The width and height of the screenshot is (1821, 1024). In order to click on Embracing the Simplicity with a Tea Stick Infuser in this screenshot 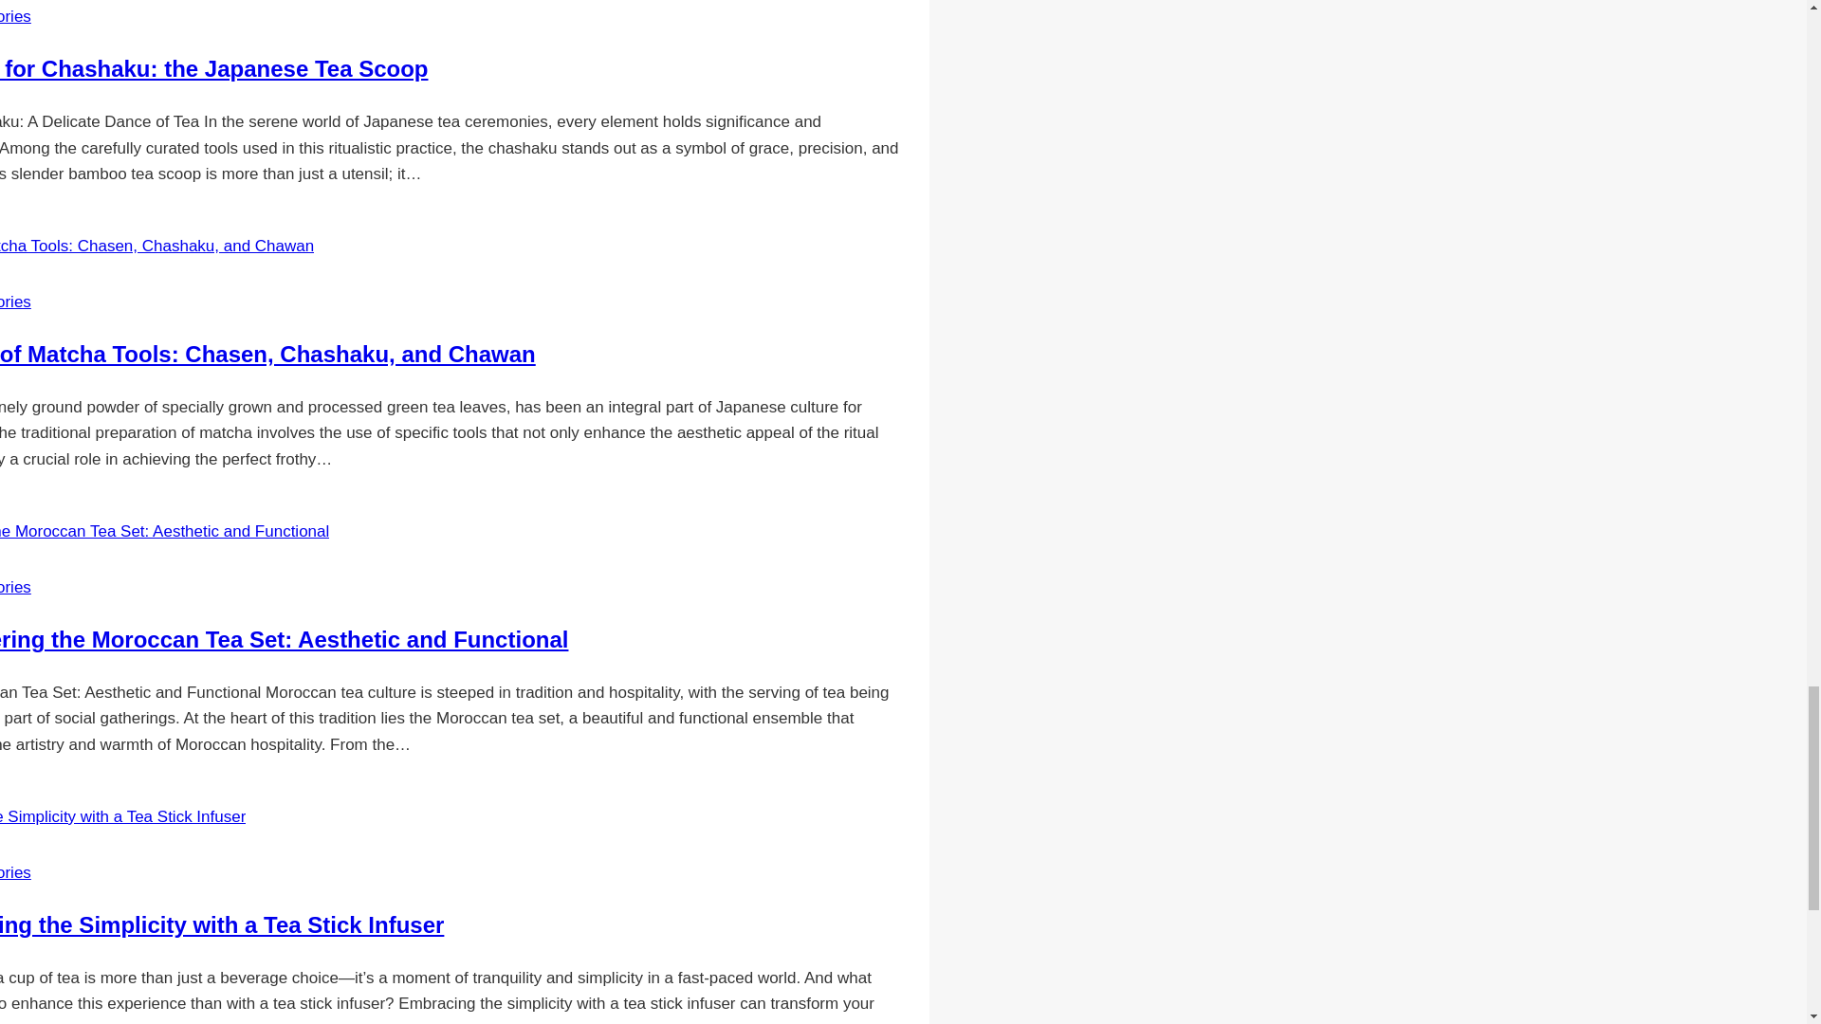, I will do `click(222, 925)`.